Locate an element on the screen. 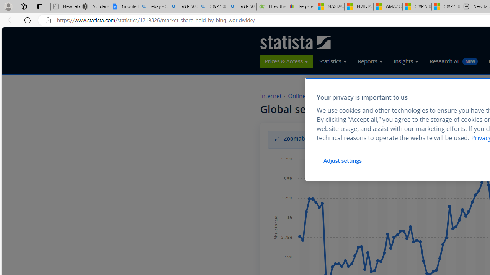 This screenshot has height=275, width=490. S&P 500 - Search is located at coordinates (212, 7).